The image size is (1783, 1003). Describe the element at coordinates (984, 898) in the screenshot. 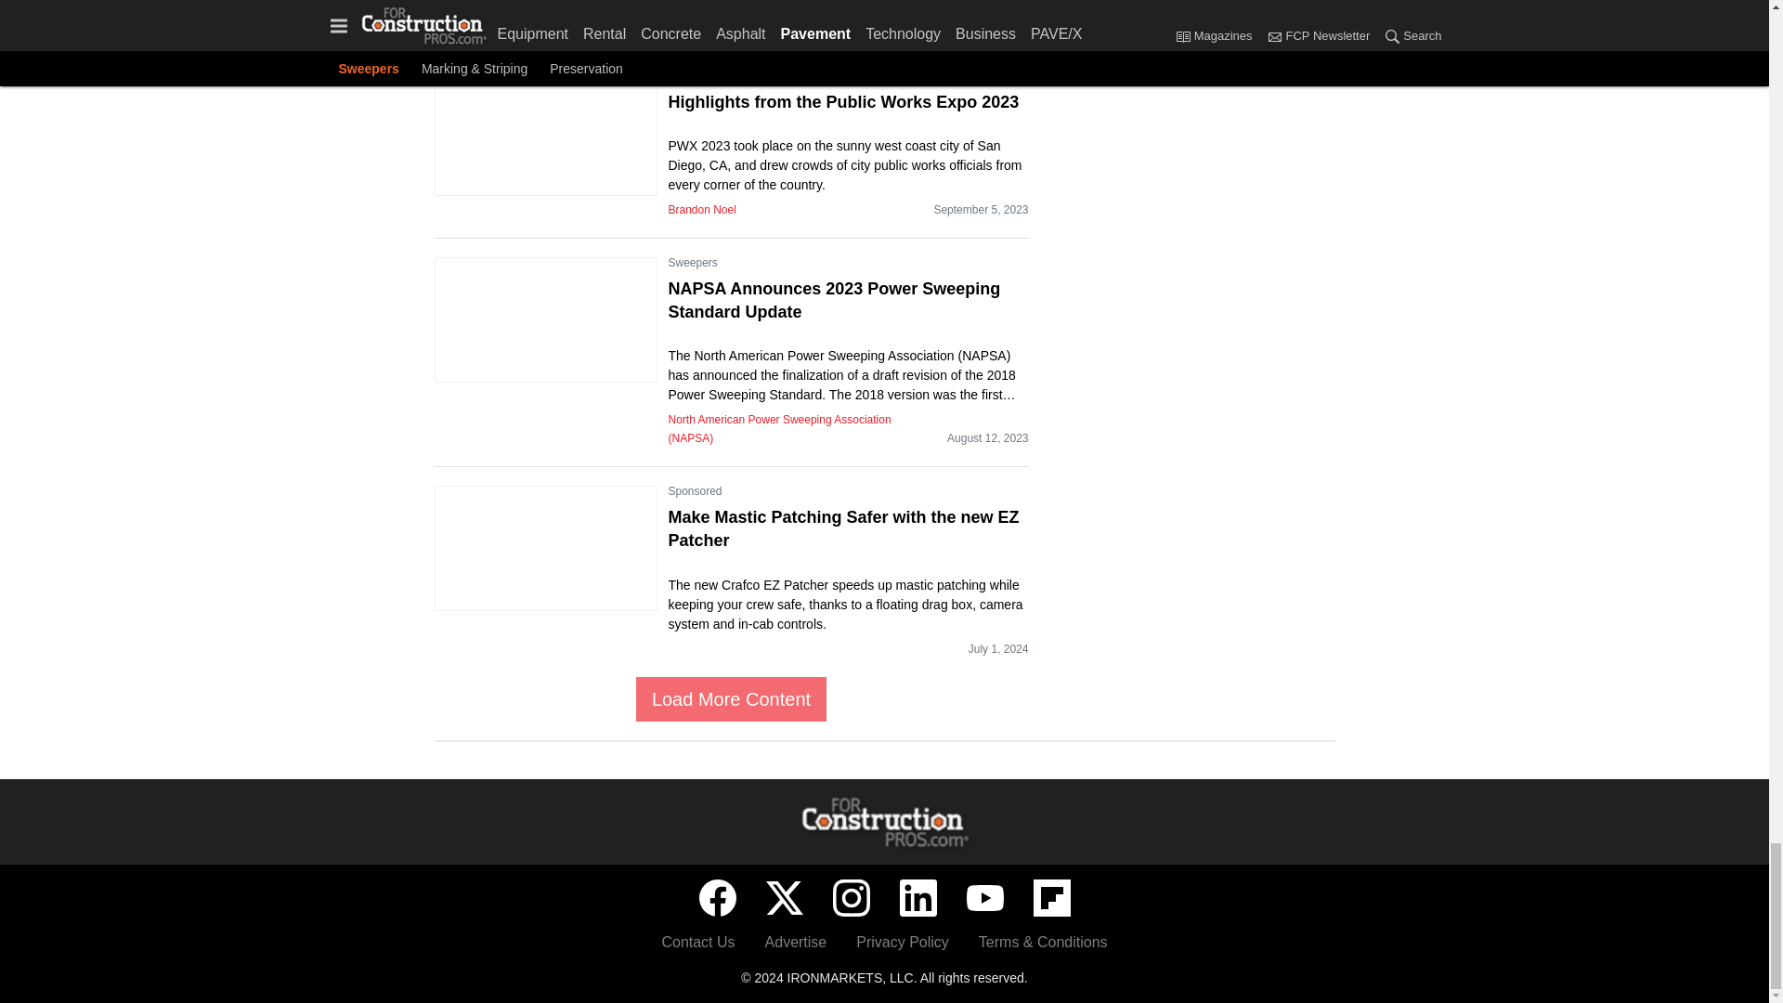

I see `YouTube icon` at that location.